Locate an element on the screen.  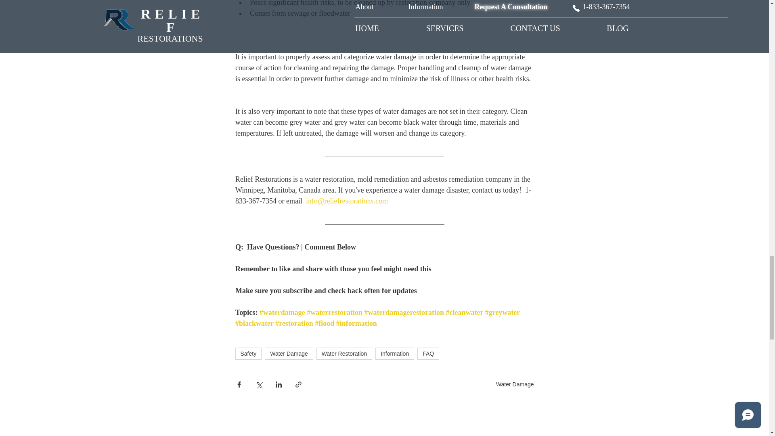
Information is located at coordinates (394, 354).